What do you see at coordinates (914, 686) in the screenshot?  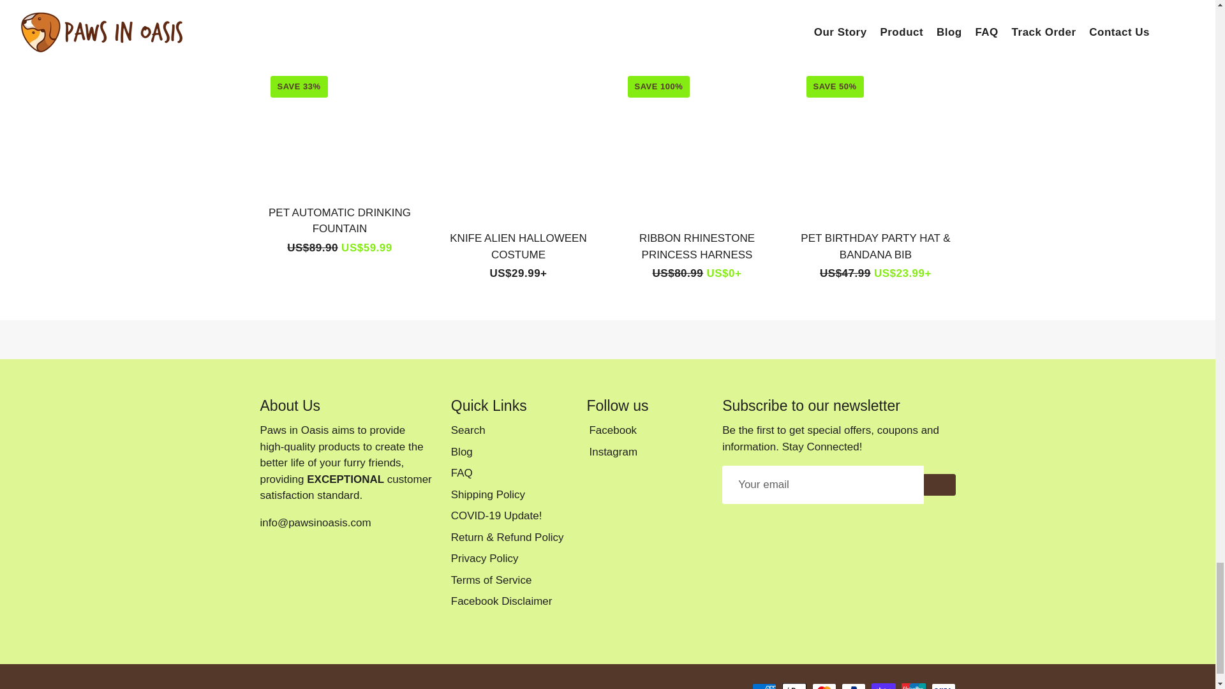 I see `Union Pay` at bounding box center [914, 686].